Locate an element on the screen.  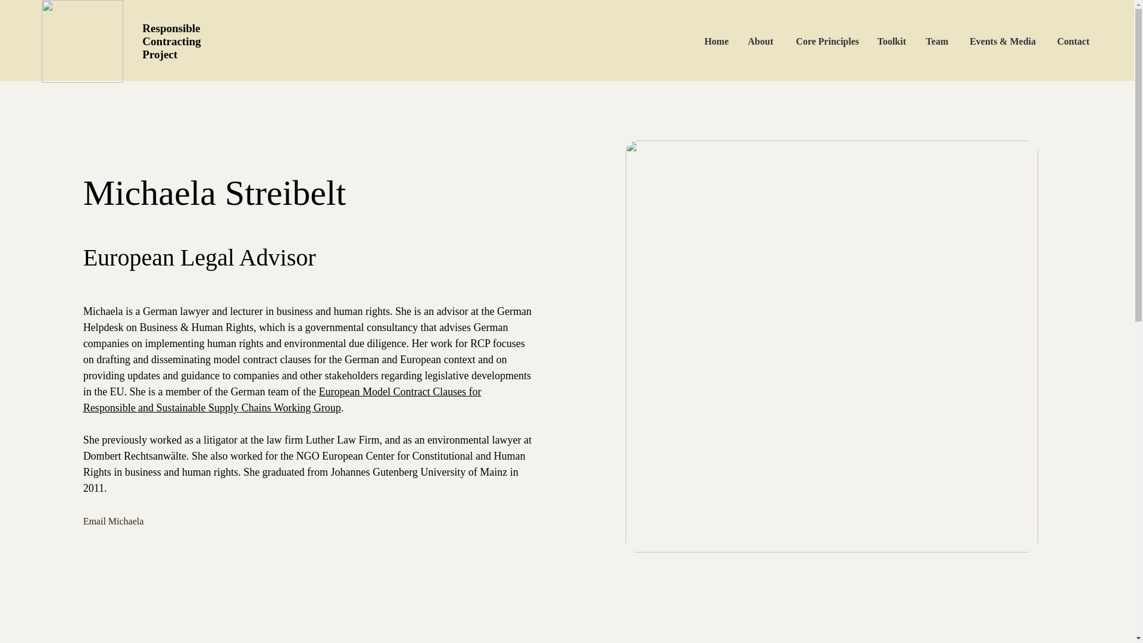
Team is located at coordinates (936, 41).